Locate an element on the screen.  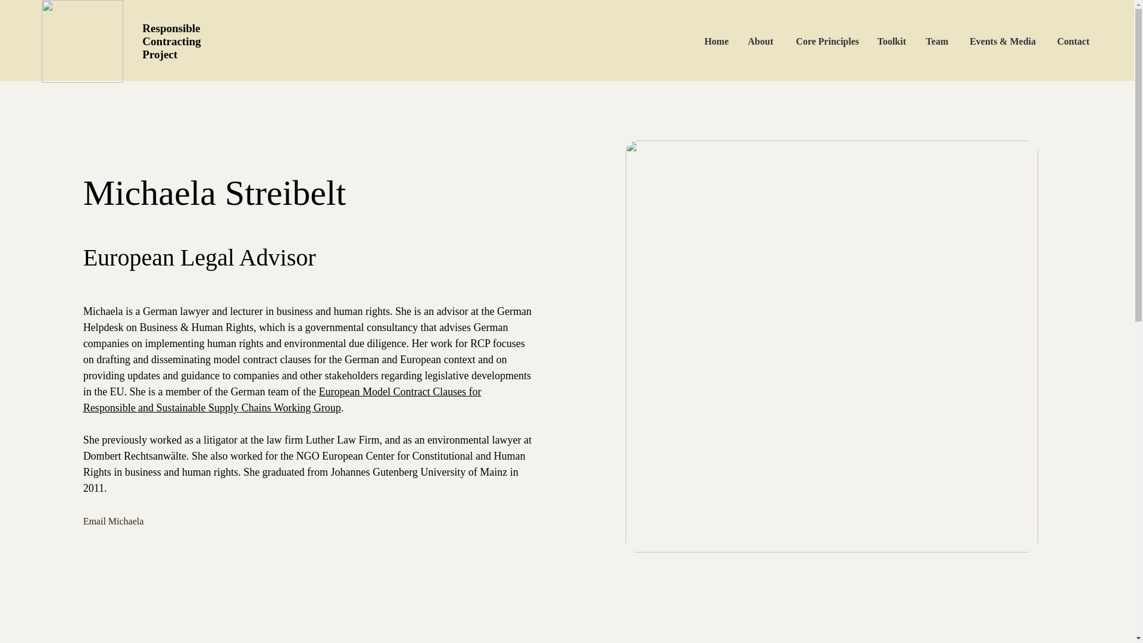
Team is located at coordinates (936, 41).